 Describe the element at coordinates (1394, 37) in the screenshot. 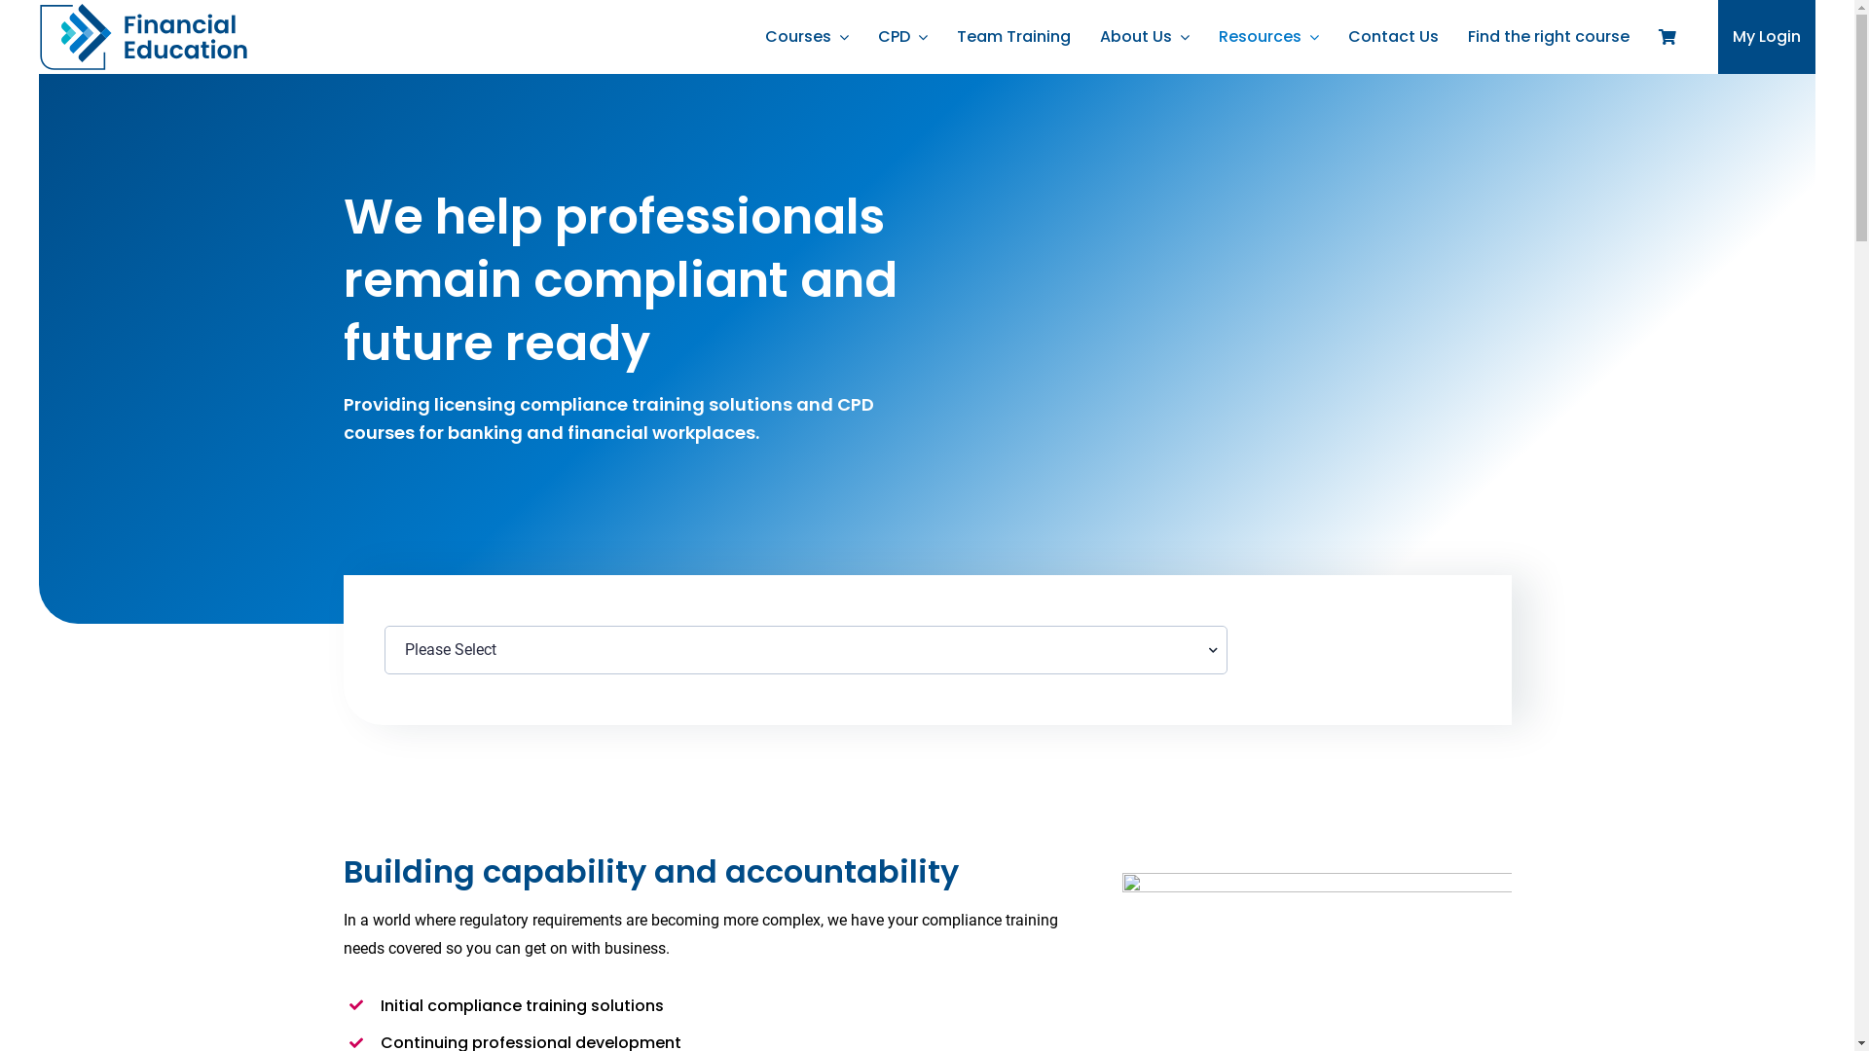

I see `Contact Us` at that location.